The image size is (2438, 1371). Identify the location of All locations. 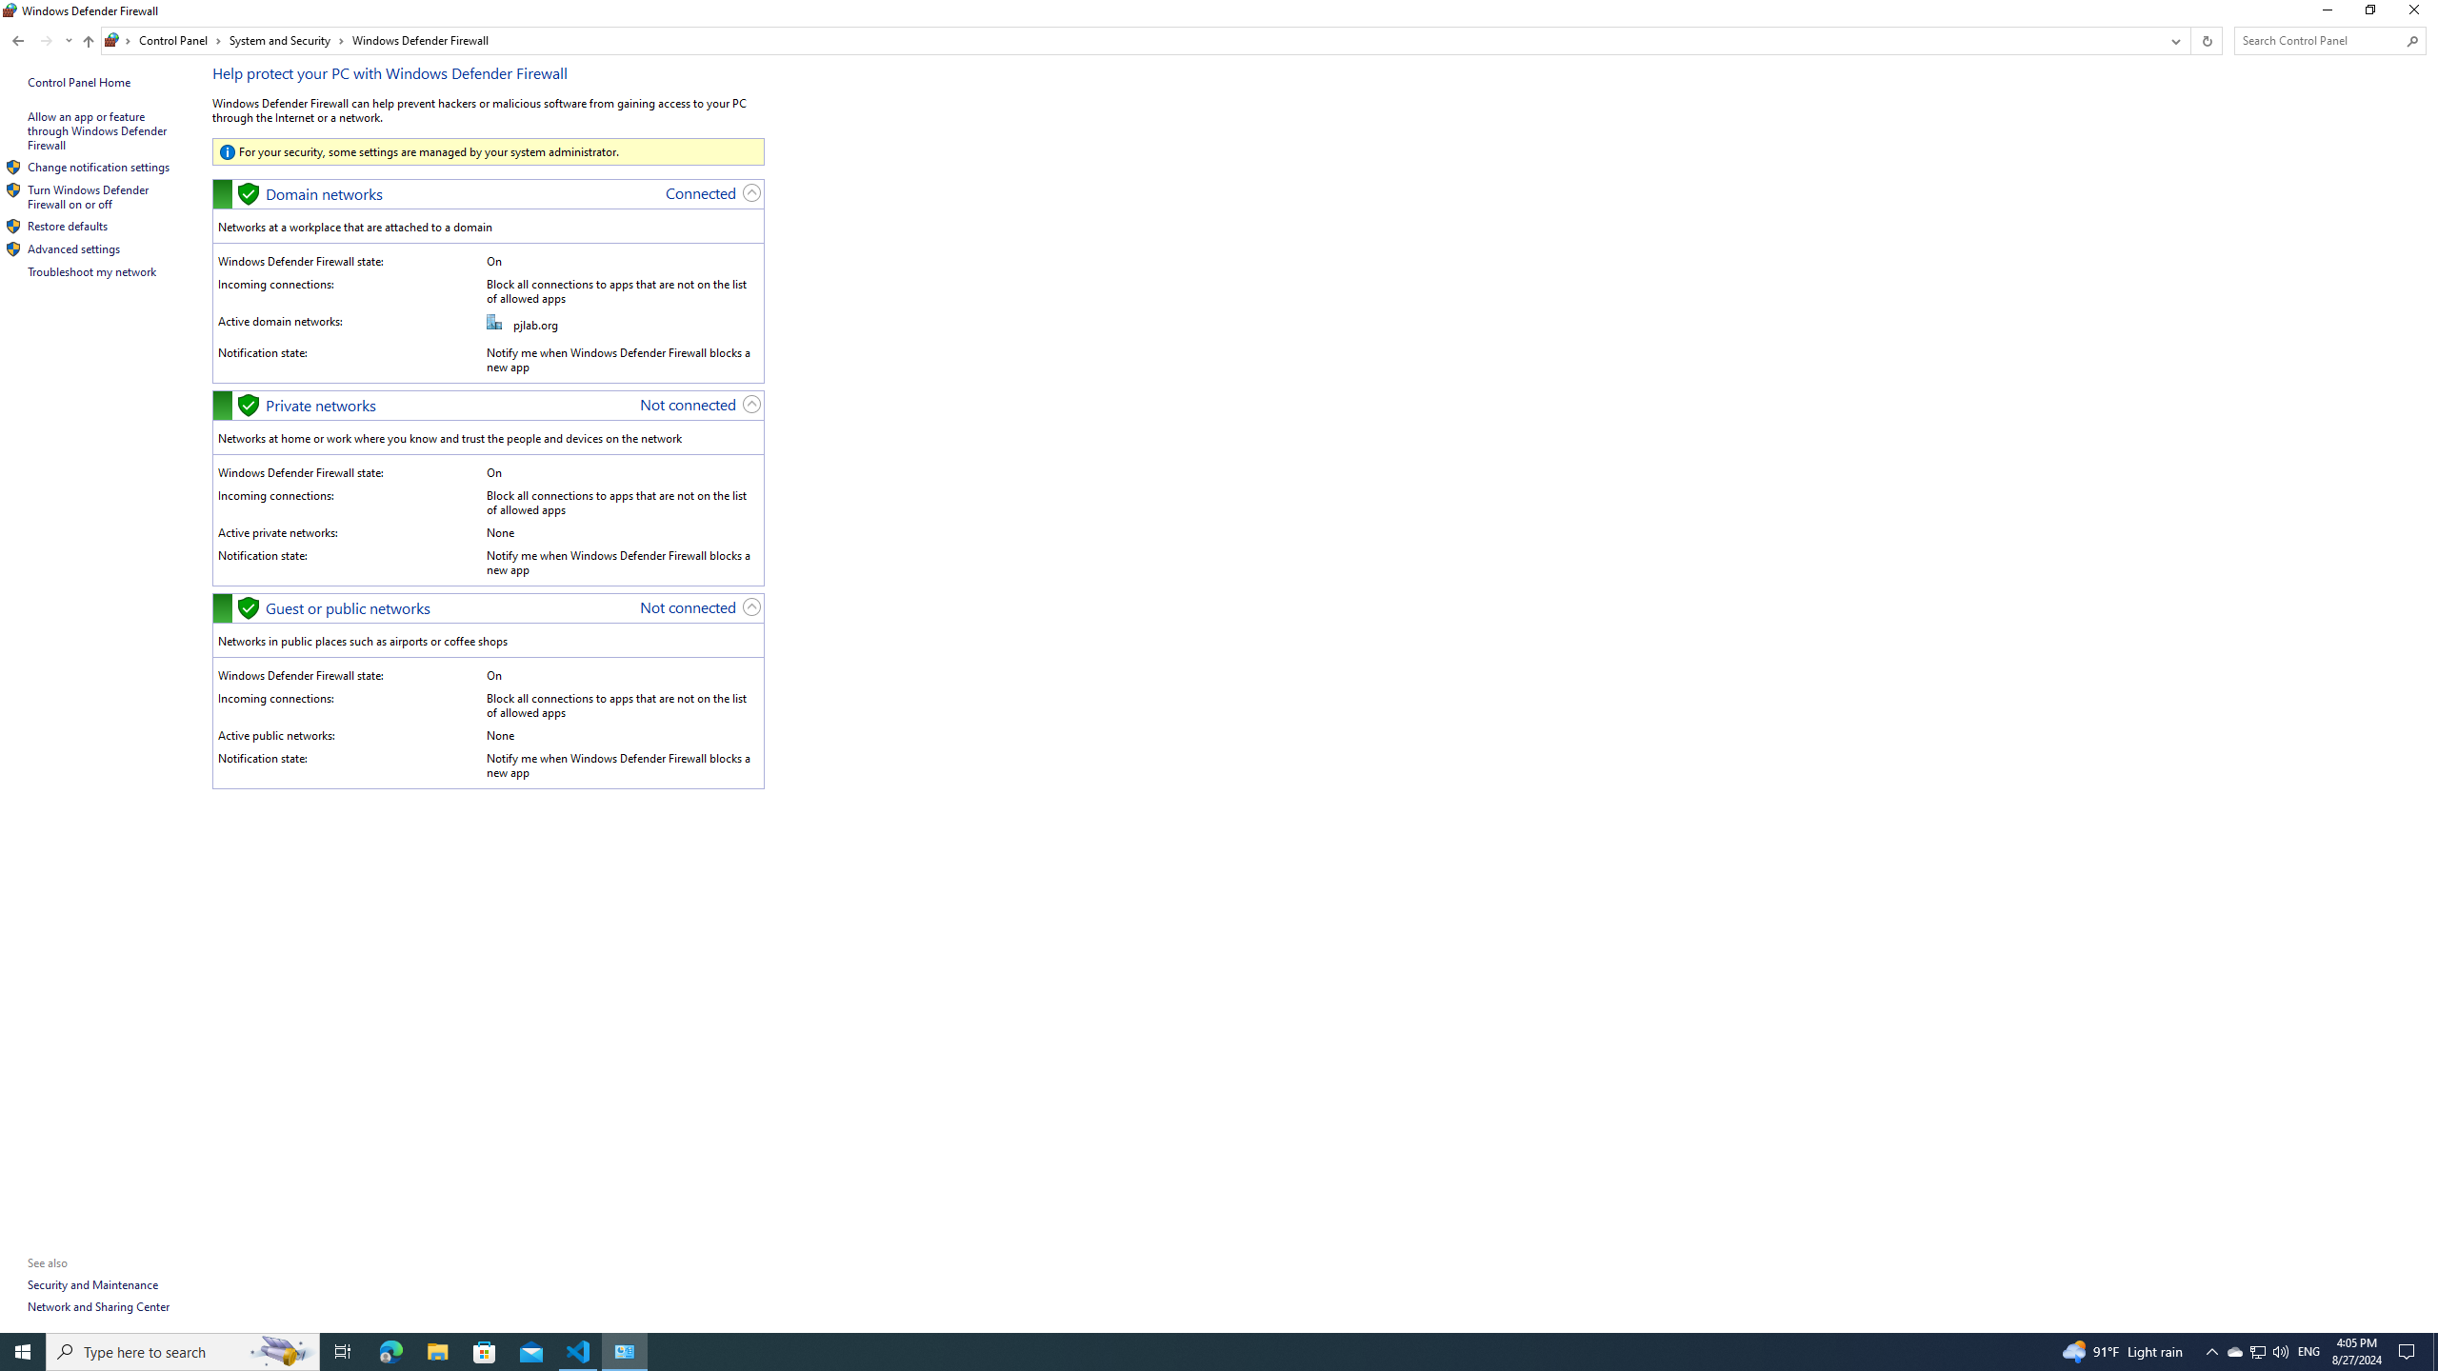
(118, 40).